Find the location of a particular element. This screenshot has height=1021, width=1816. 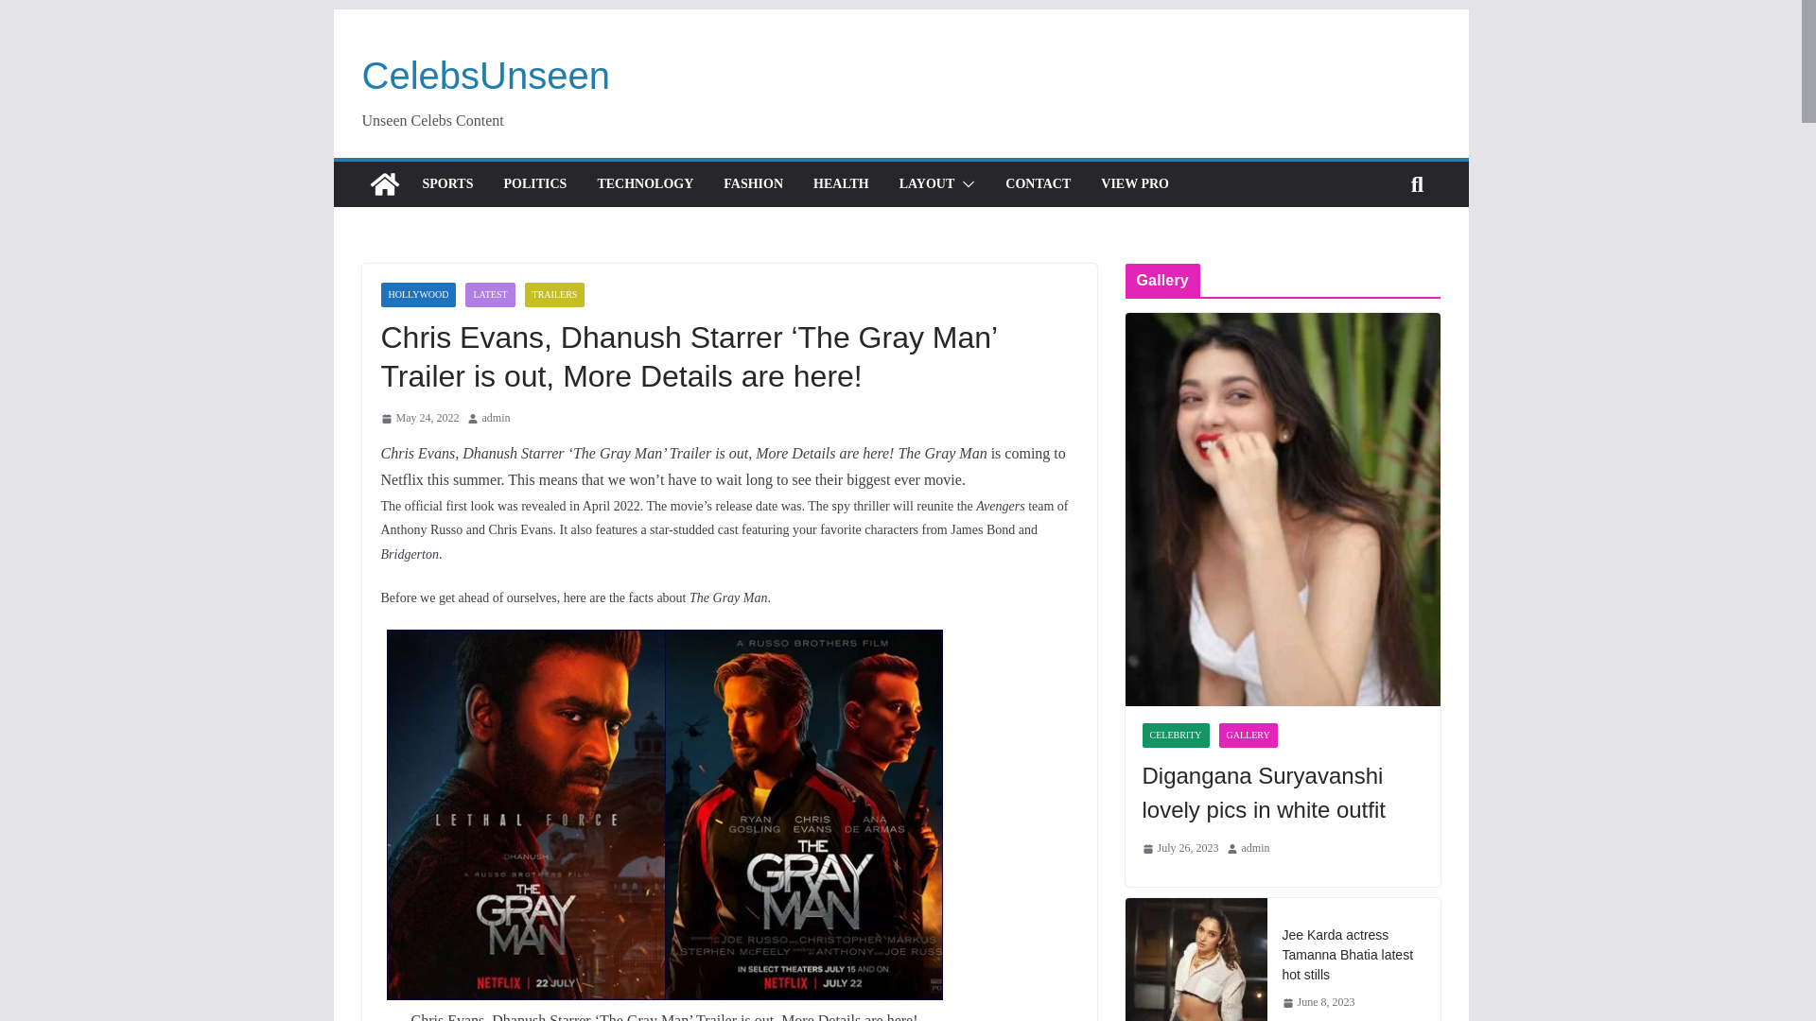

TECHNOLOGY is located at coordinates (645, 184).